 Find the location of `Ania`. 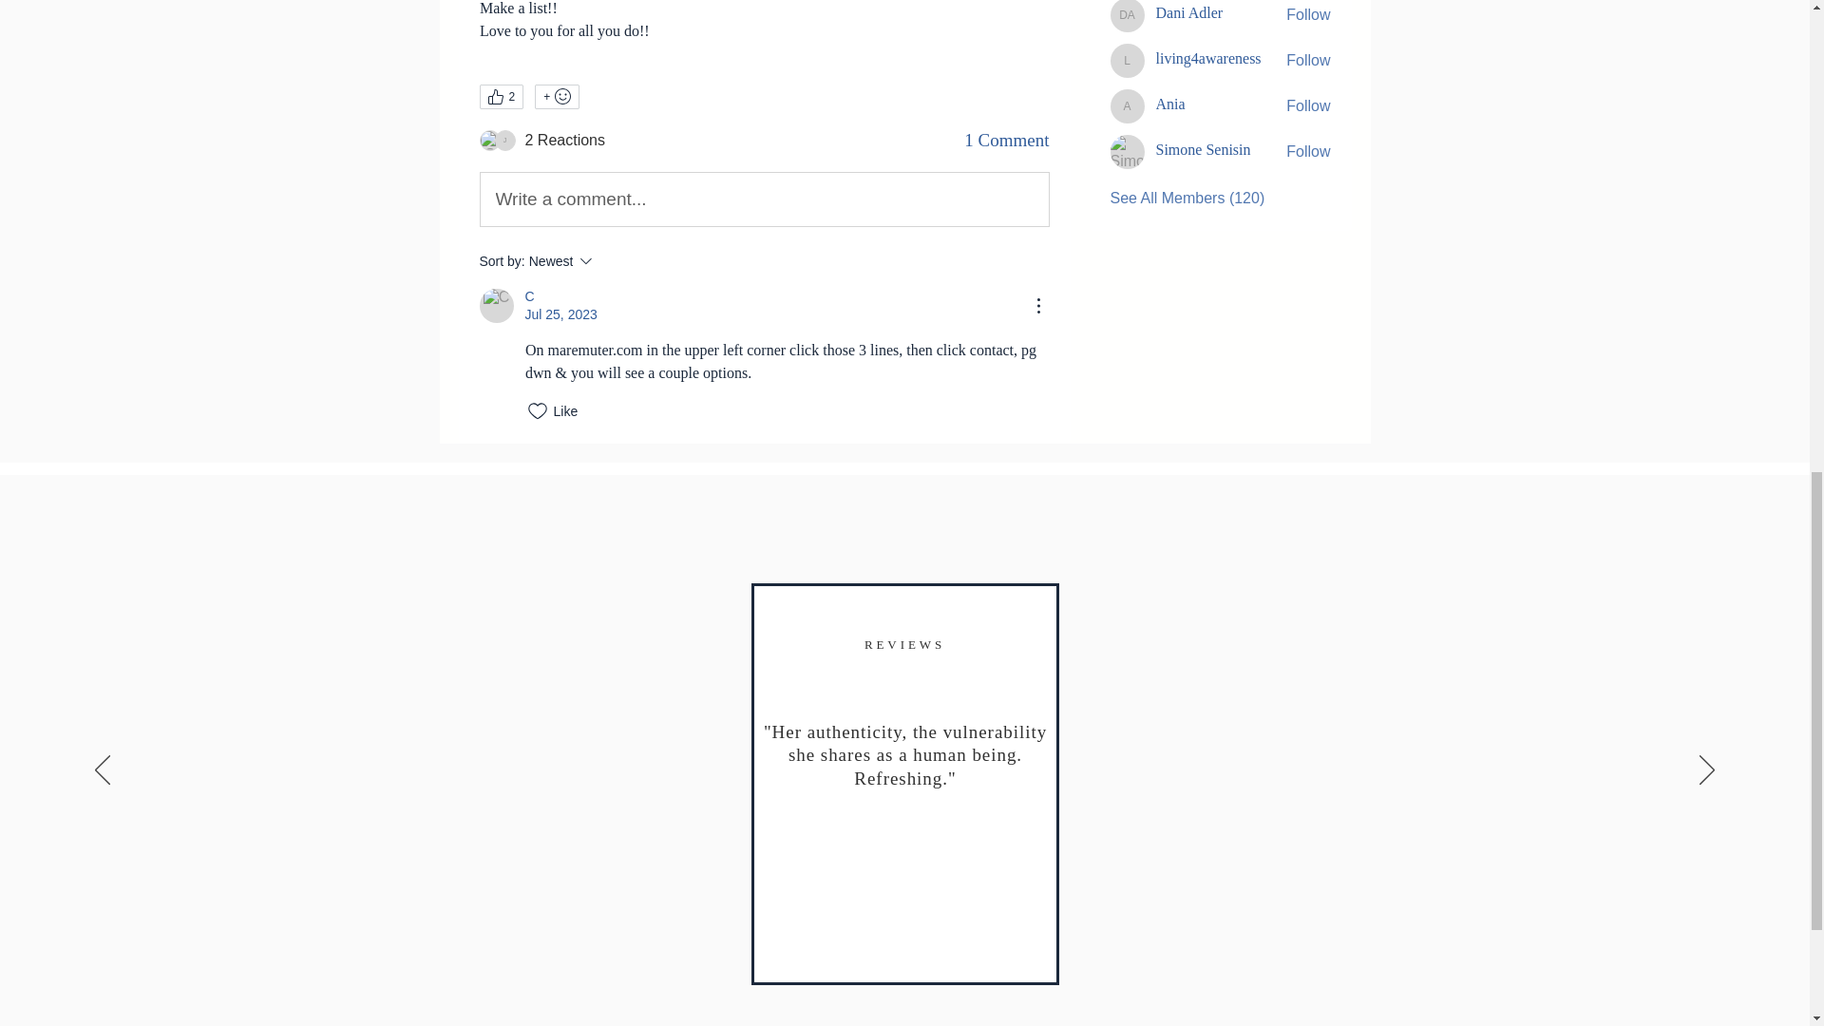

Ania is located at coordinates (1126, 105).